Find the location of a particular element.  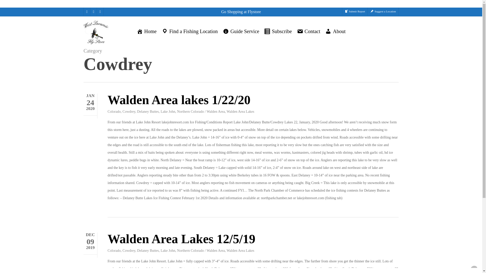

Lake John is located at coordinates (168, 112).